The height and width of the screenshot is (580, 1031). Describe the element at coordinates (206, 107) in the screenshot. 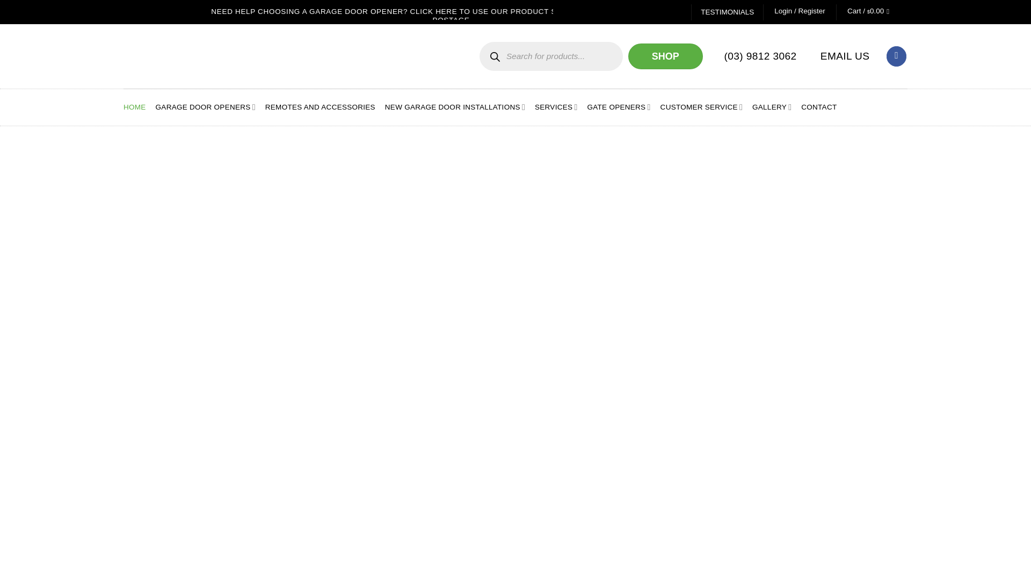

I see `GARAGE DOOR OPENERS` at that location.